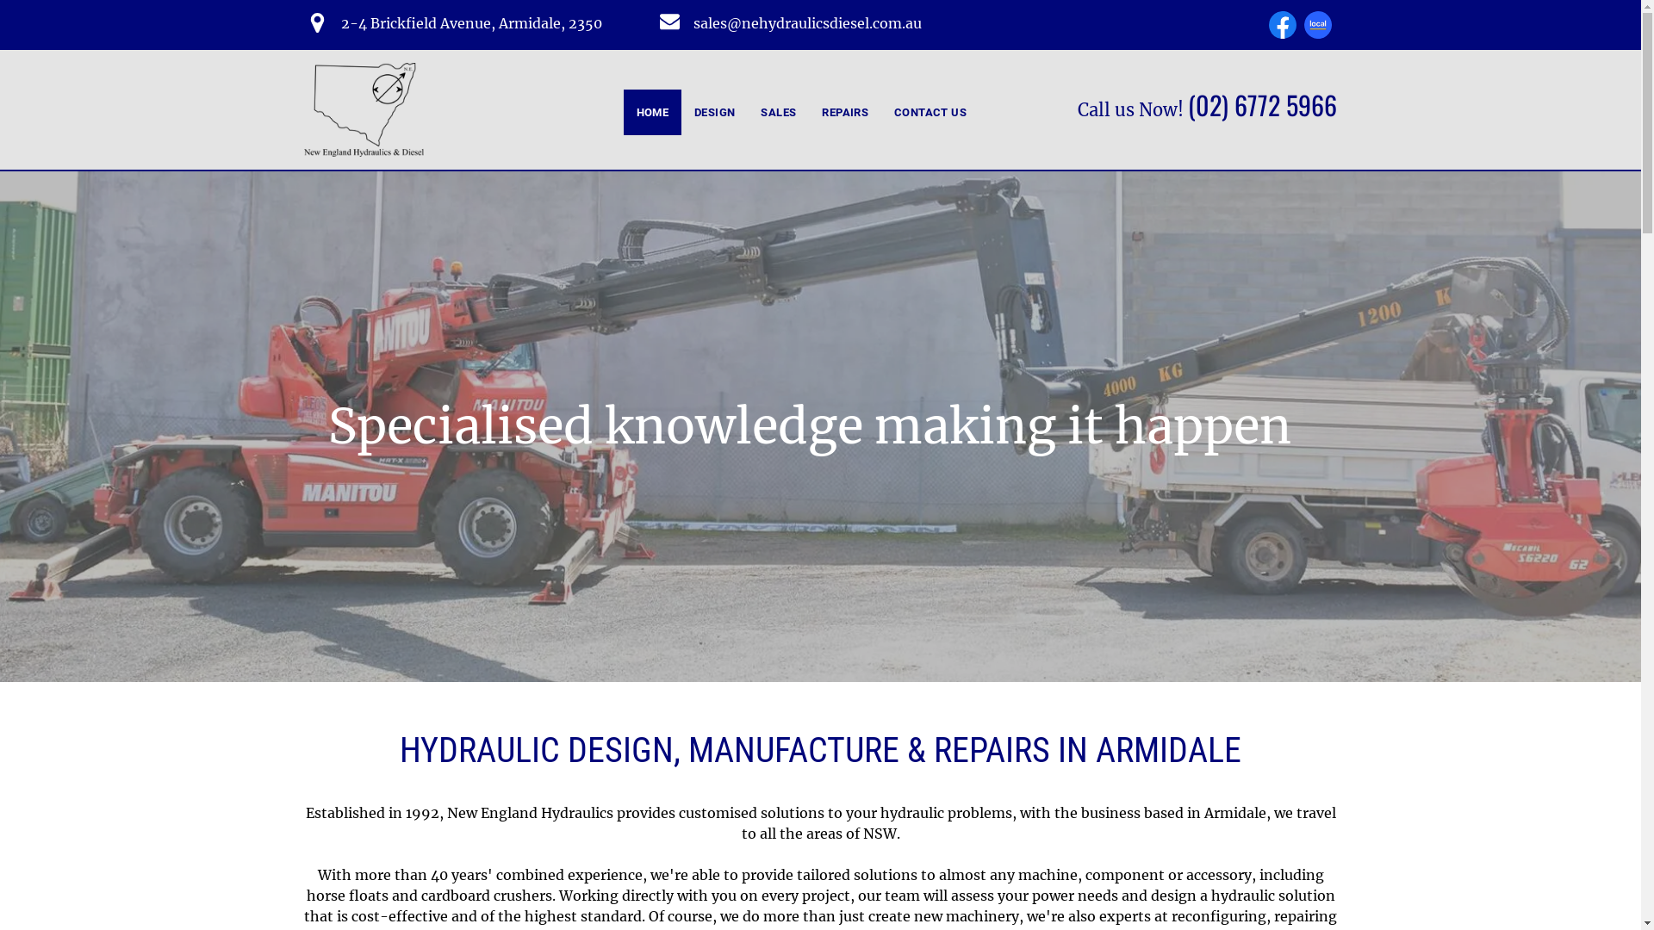 This screenshot has height=930, width=1654. I want to click on 2-4 Brickfield Avenue, Armidale, 2350, so click(472, 23).